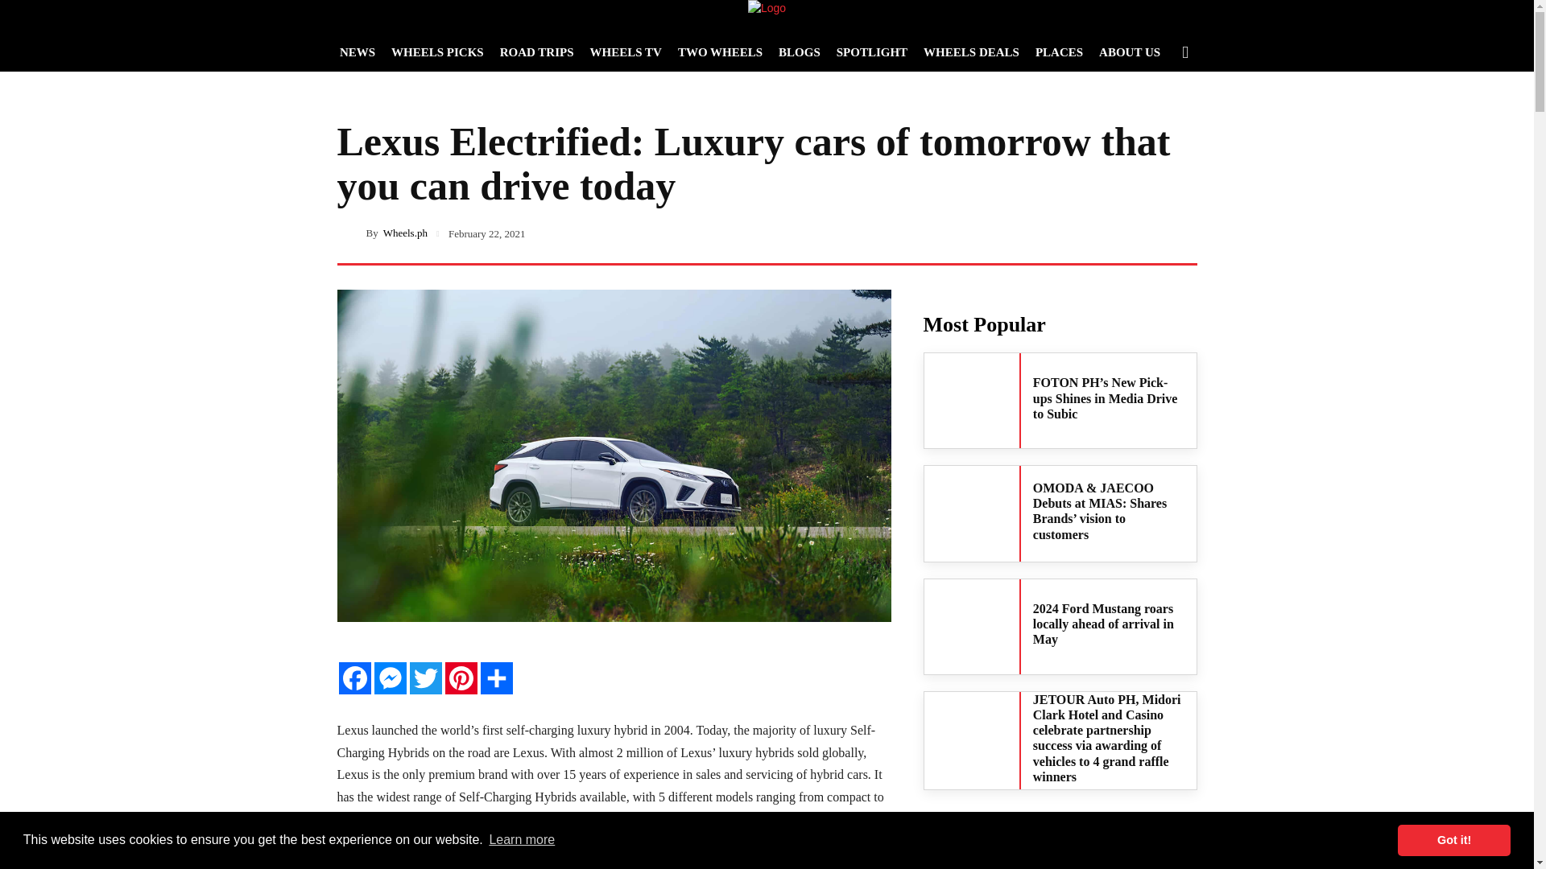  Describe the element at coordinates (358, 51) in the screenshot. I see `NEWS` at that location.